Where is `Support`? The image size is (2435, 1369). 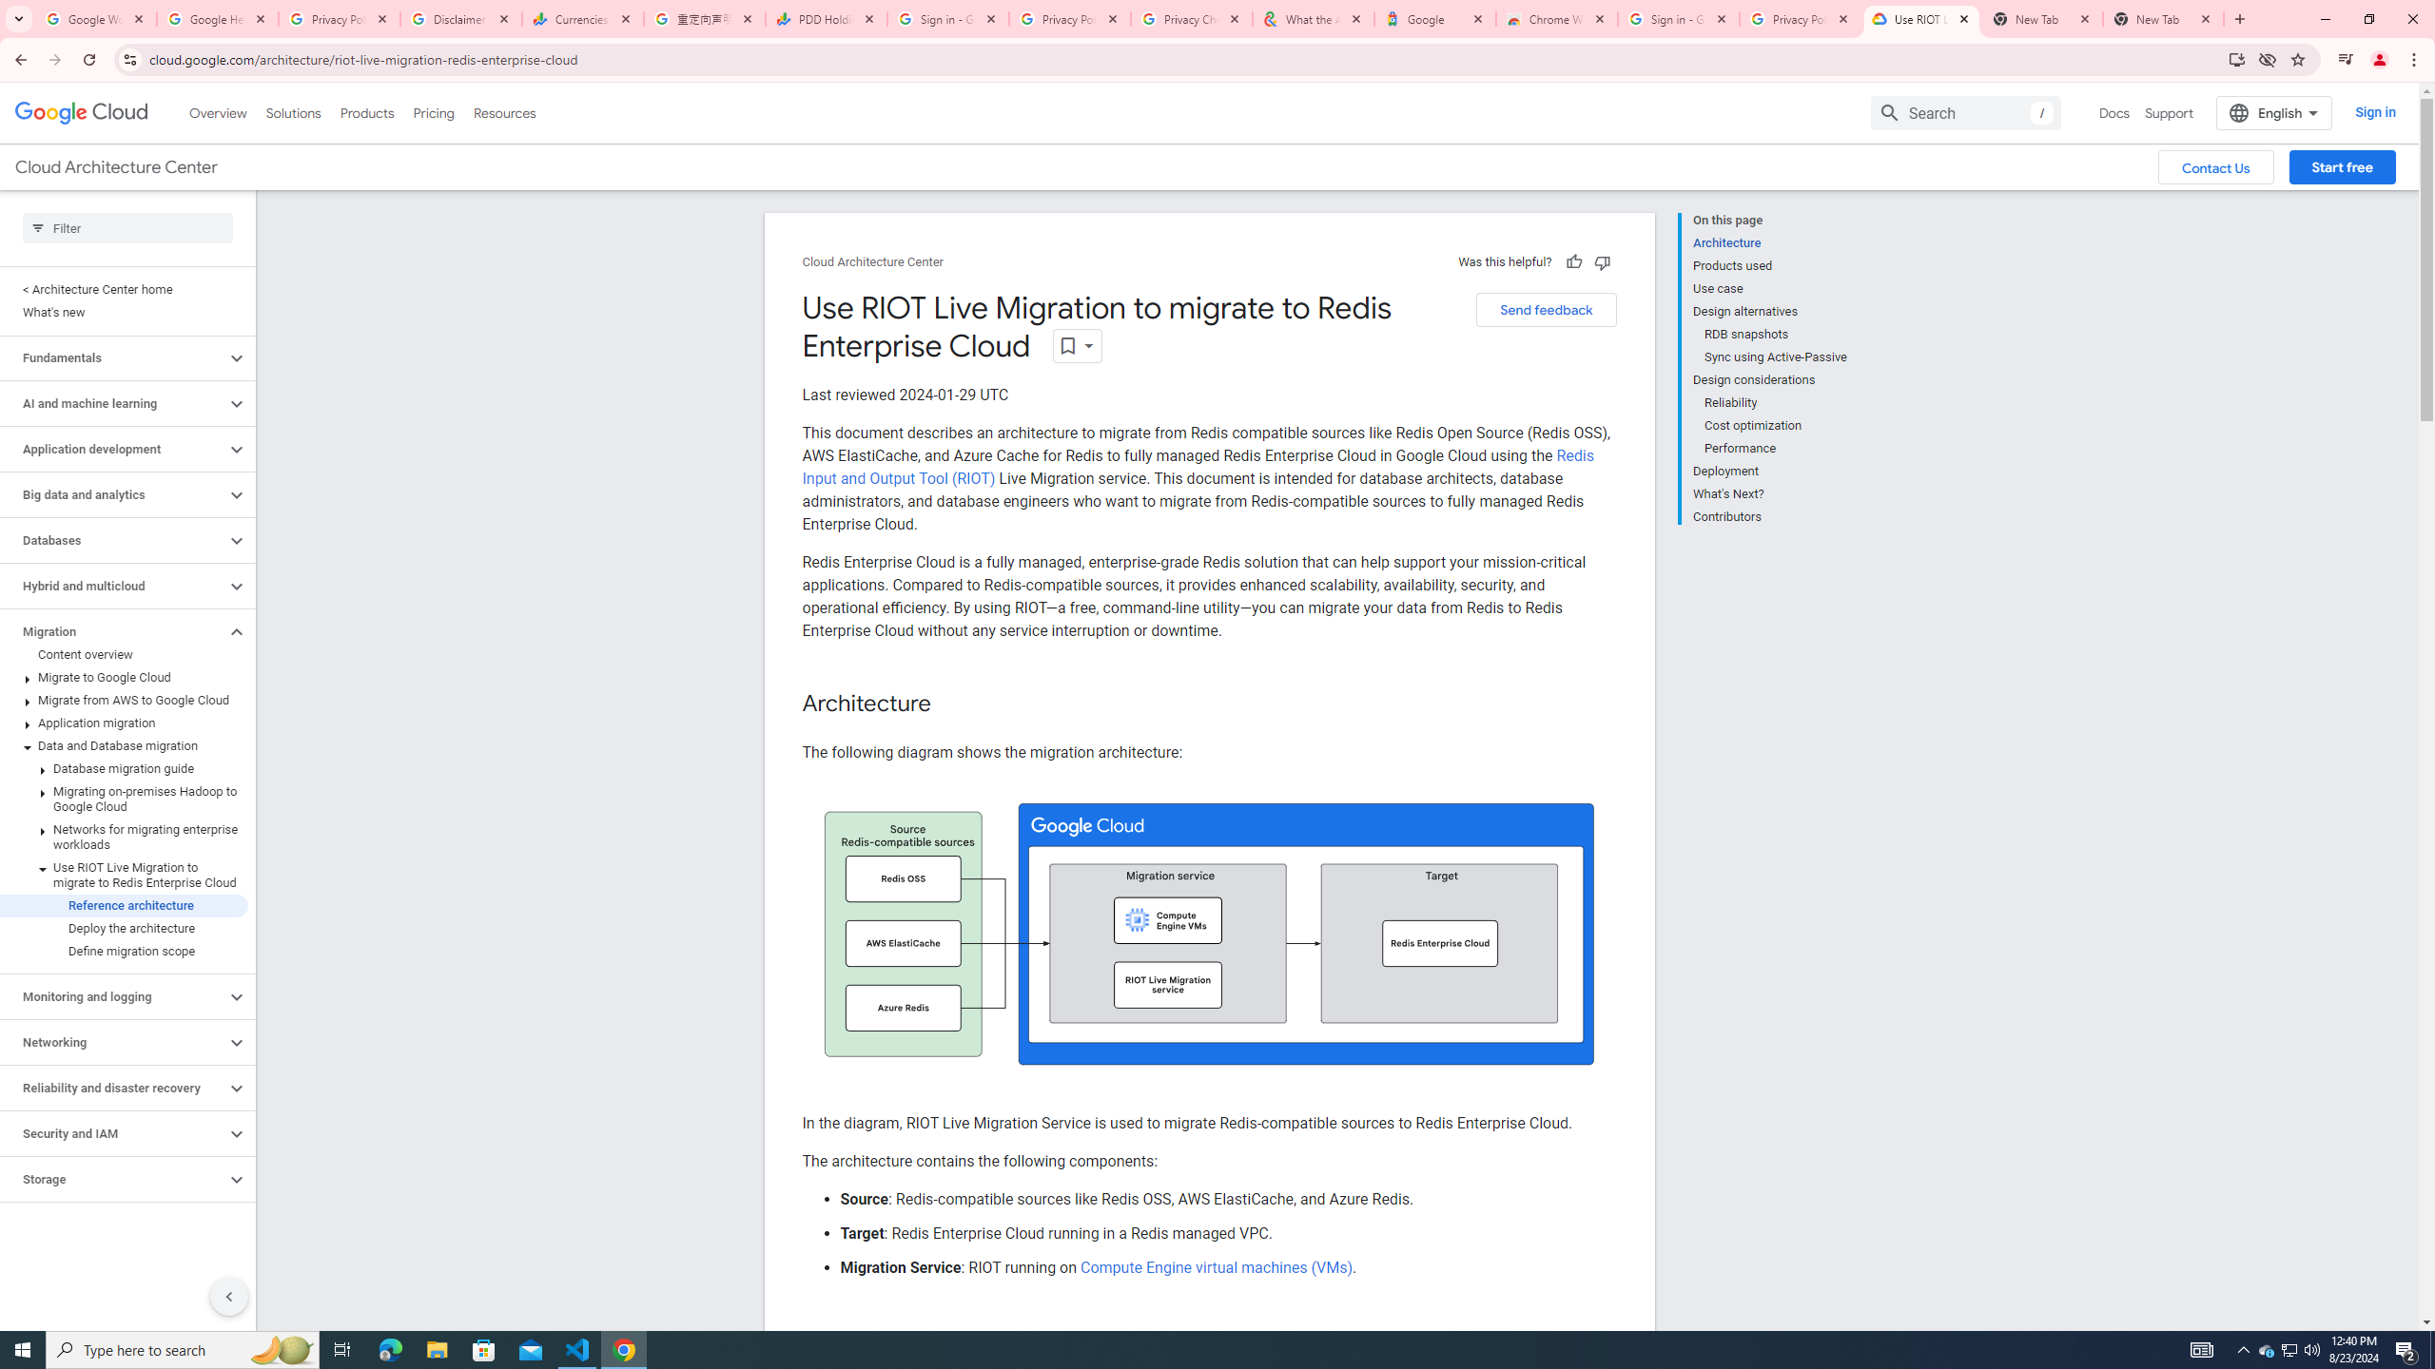 Support is located at coordinates (2169, 112).